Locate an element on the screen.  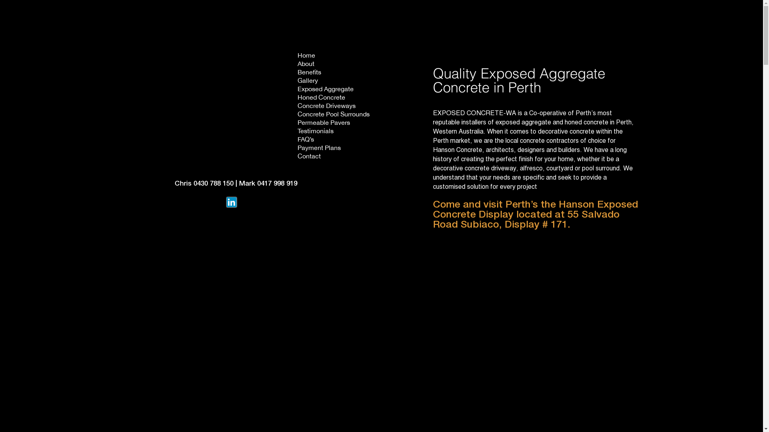
Testimonials is located at coordinates (334, 132).